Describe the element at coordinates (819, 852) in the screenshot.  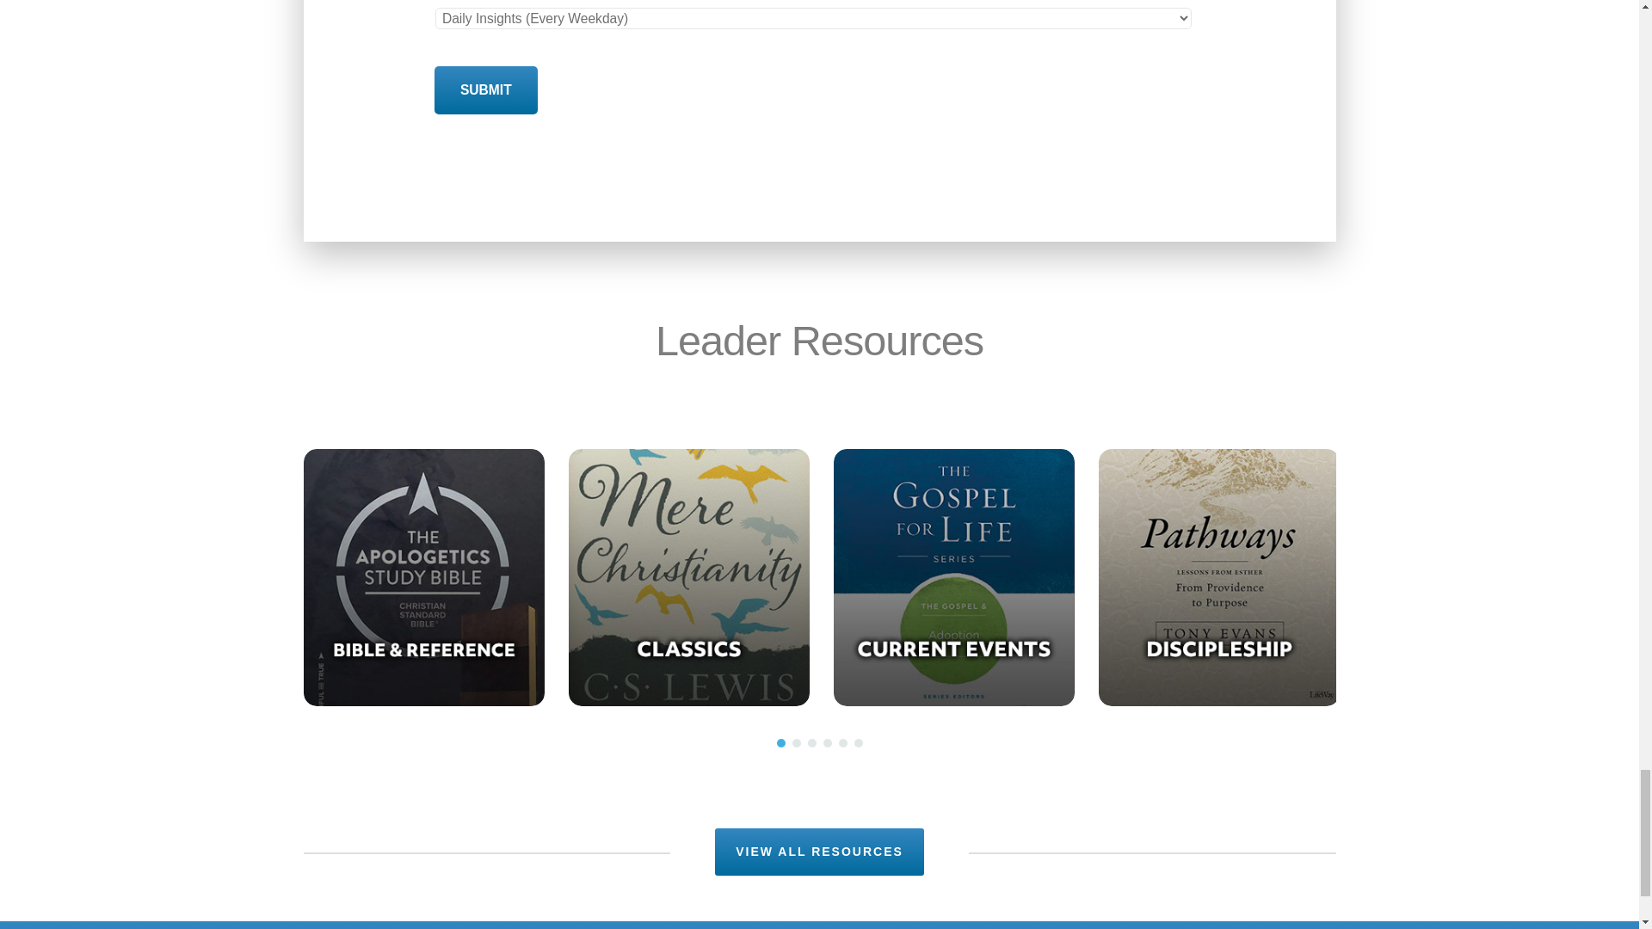
I see `VIEW ALL RESOURCES` at that location.